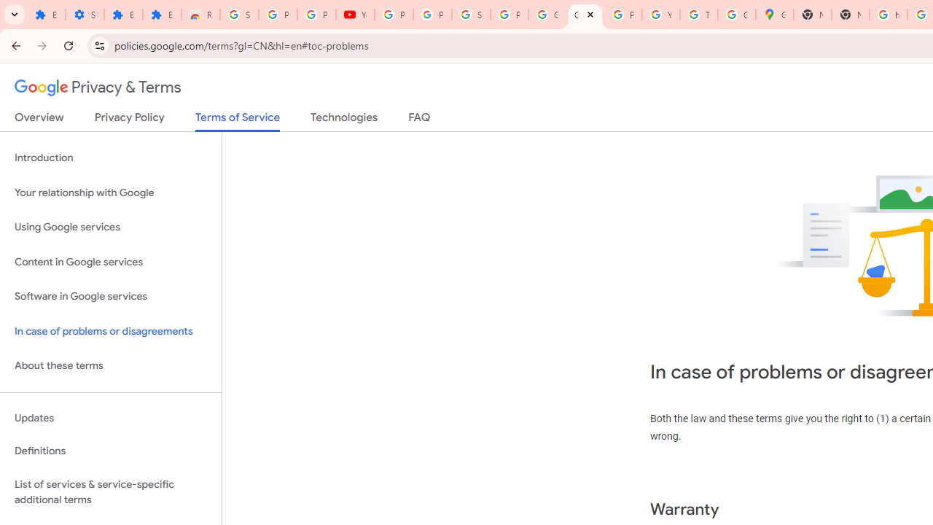 This screenshot has height=525, width=933. I want to click on Privacy & Terms, so click(98, 87).